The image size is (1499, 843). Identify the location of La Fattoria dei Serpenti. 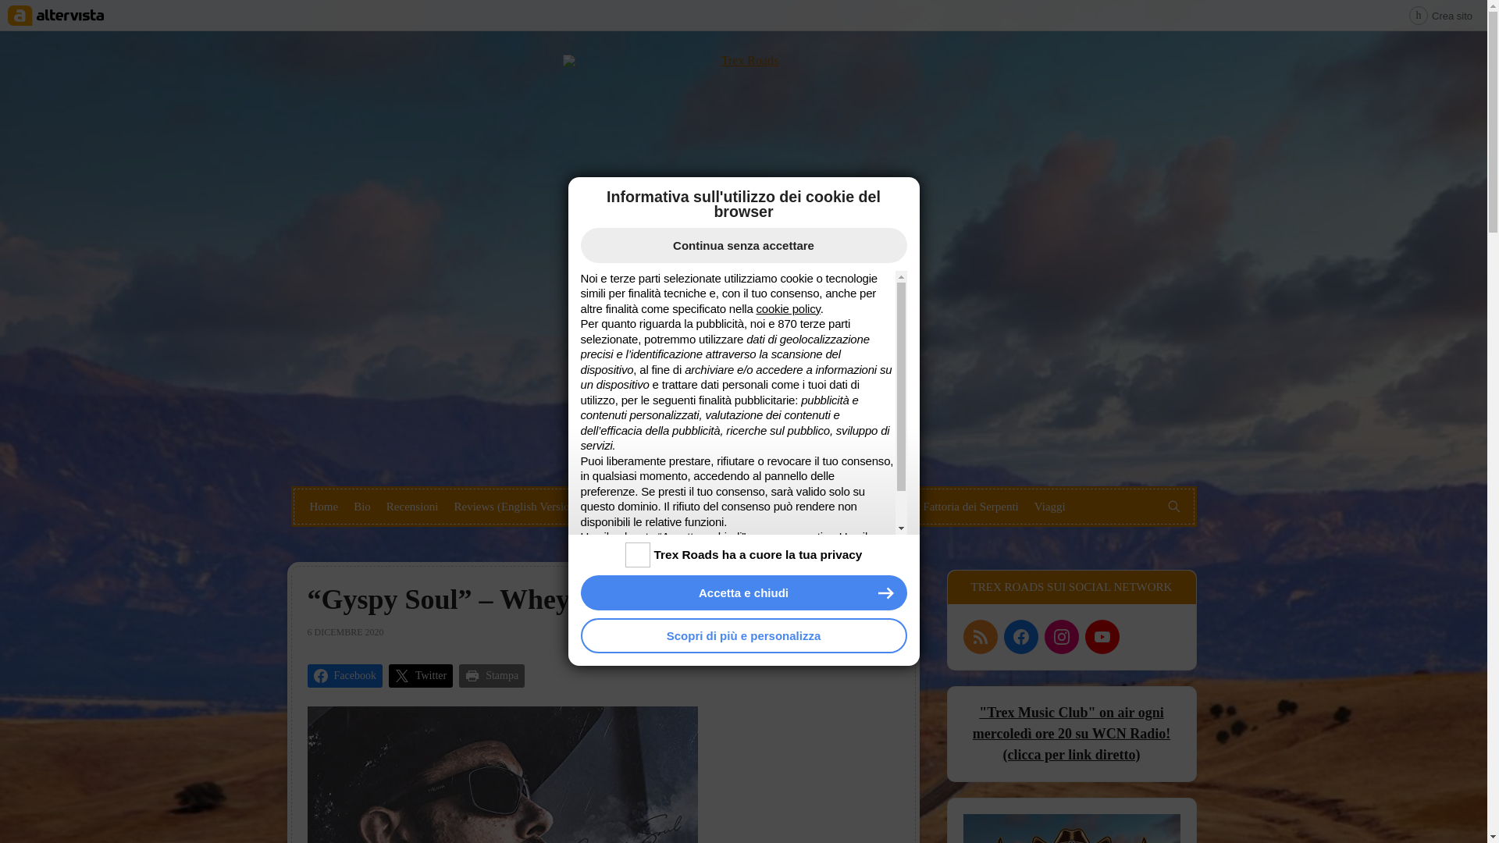
(963, 506).